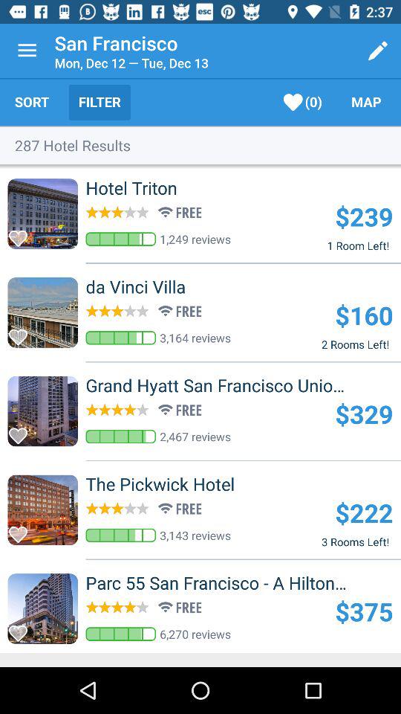 The height and width of the screenshot is (714, 401). I want to click on flip until 1,249 reviews, so click(195, 239).